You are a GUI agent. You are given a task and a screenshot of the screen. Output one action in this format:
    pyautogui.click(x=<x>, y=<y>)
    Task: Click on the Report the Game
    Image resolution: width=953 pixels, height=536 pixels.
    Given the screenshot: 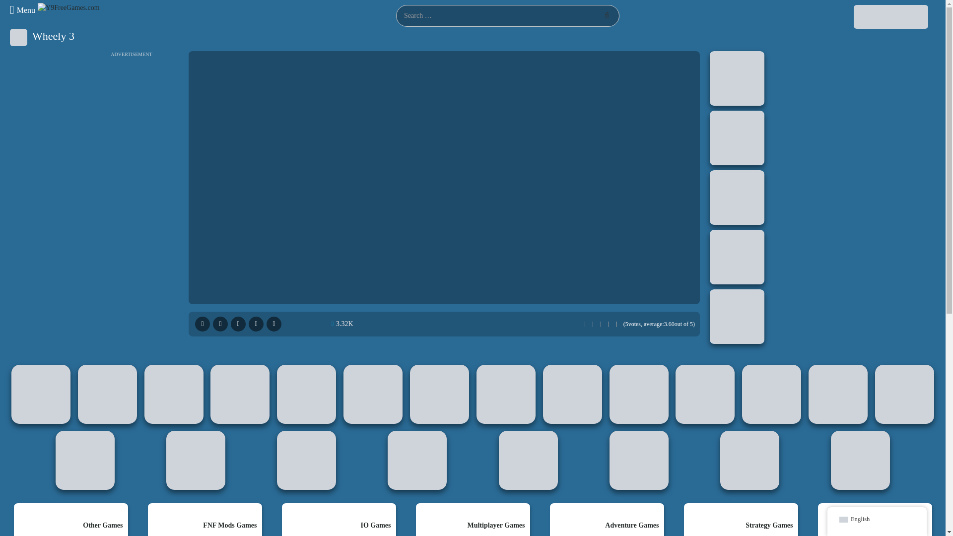 What is the action you would take?
    pyautogui.click(x=238, y=324)
    